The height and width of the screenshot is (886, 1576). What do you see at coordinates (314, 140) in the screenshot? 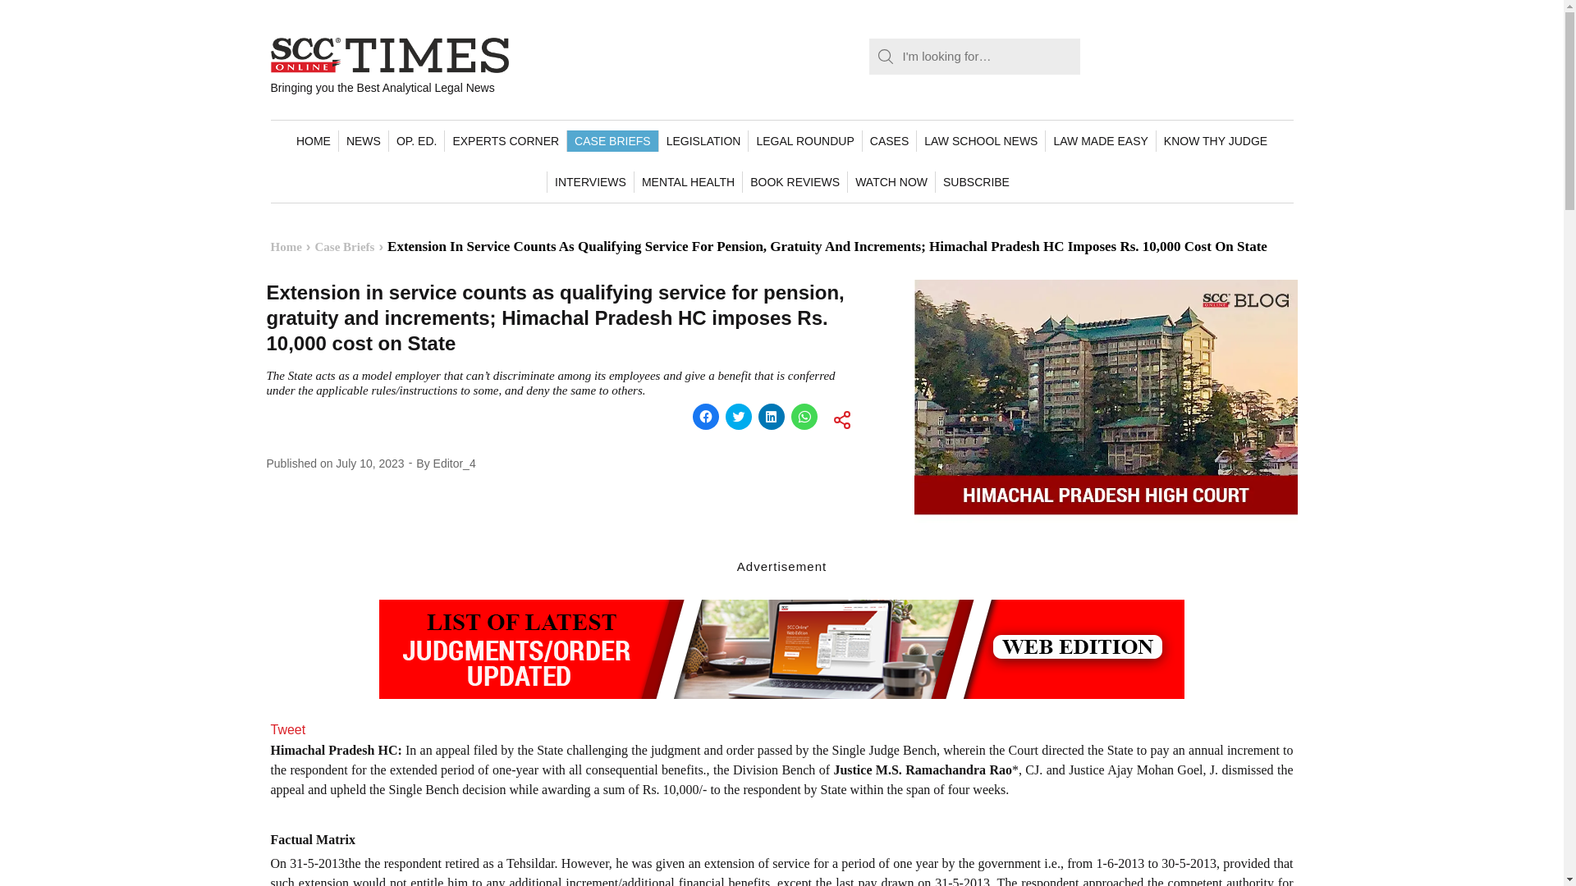
I see `HOME` at bounding box center [314, 140].